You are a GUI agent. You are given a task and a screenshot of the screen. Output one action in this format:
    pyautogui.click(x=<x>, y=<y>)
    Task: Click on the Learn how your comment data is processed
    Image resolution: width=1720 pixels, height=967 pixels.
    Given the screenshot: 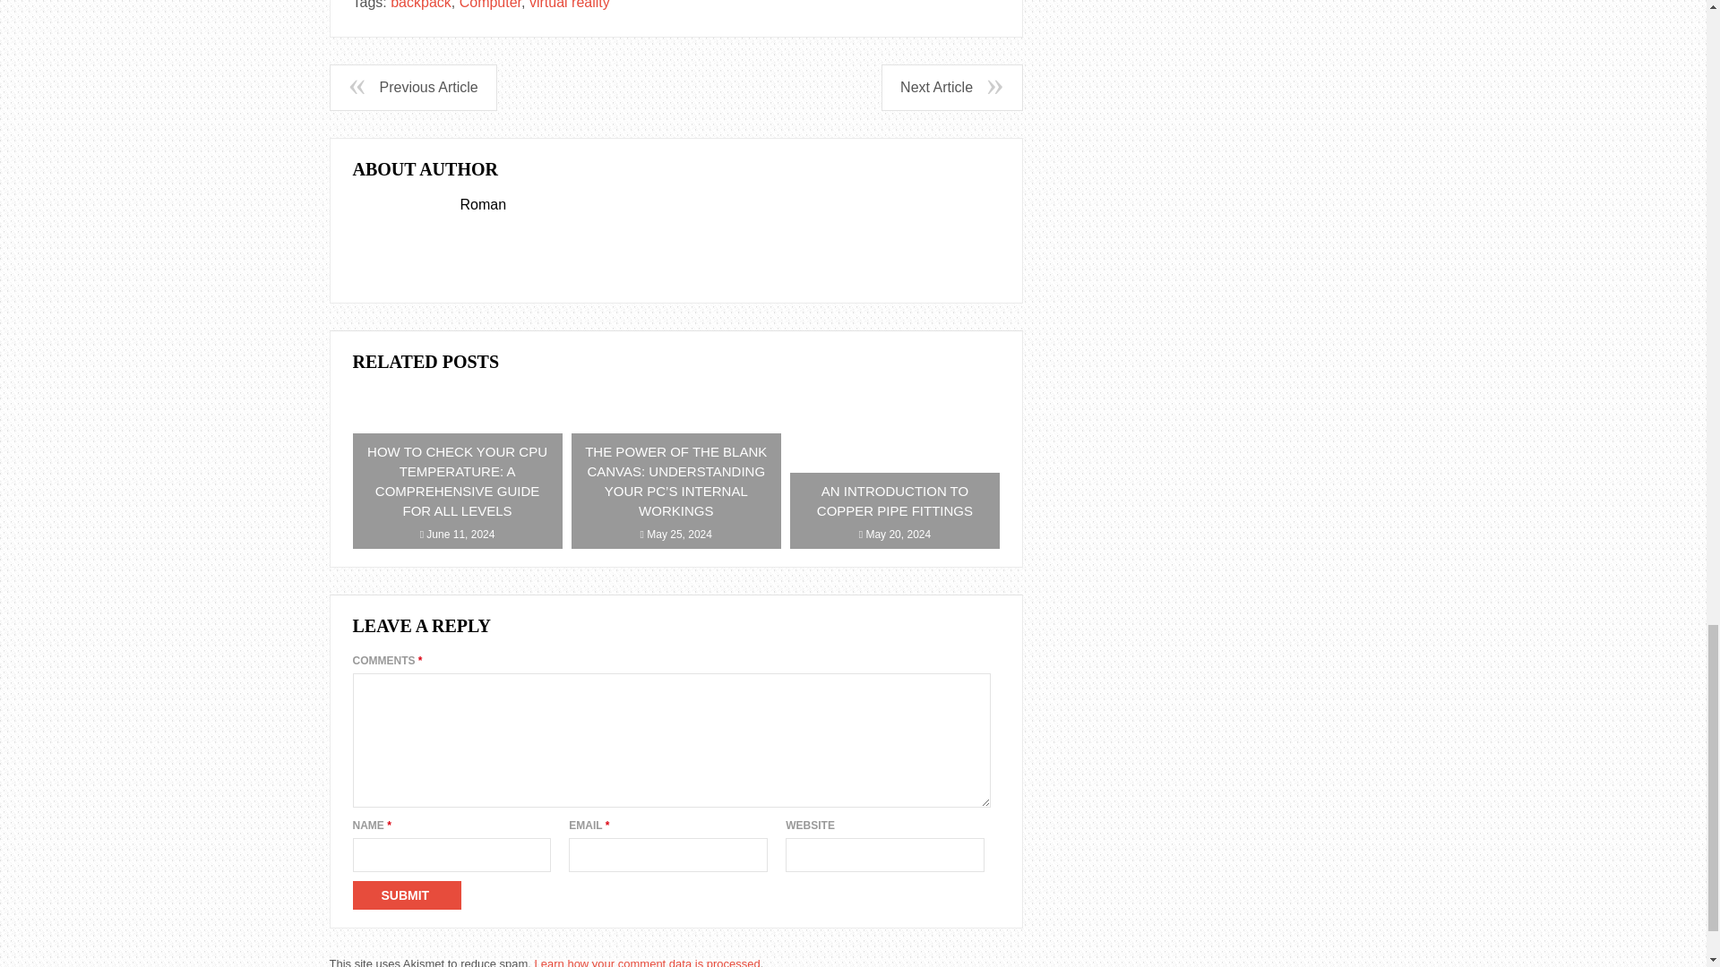 What is the action you would take?
    pyautogui.click(x=647, y=962)
    